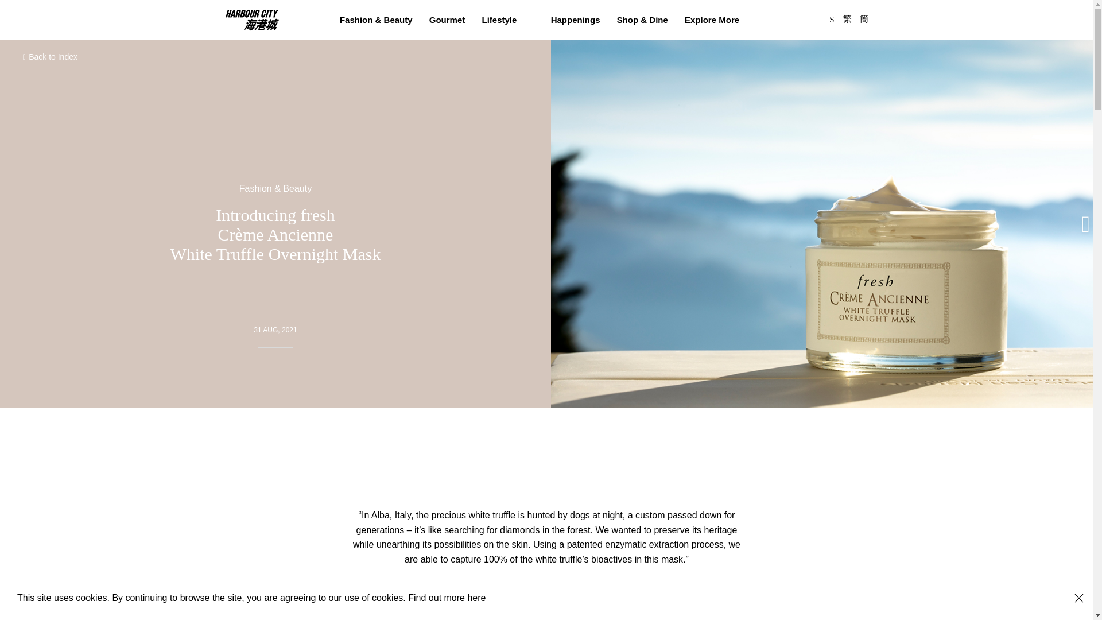 This screenshot has width=1102, height=620. Describe the element at coordinates (499, 20) in the screenshot. I see `Lifestyle` at that location.